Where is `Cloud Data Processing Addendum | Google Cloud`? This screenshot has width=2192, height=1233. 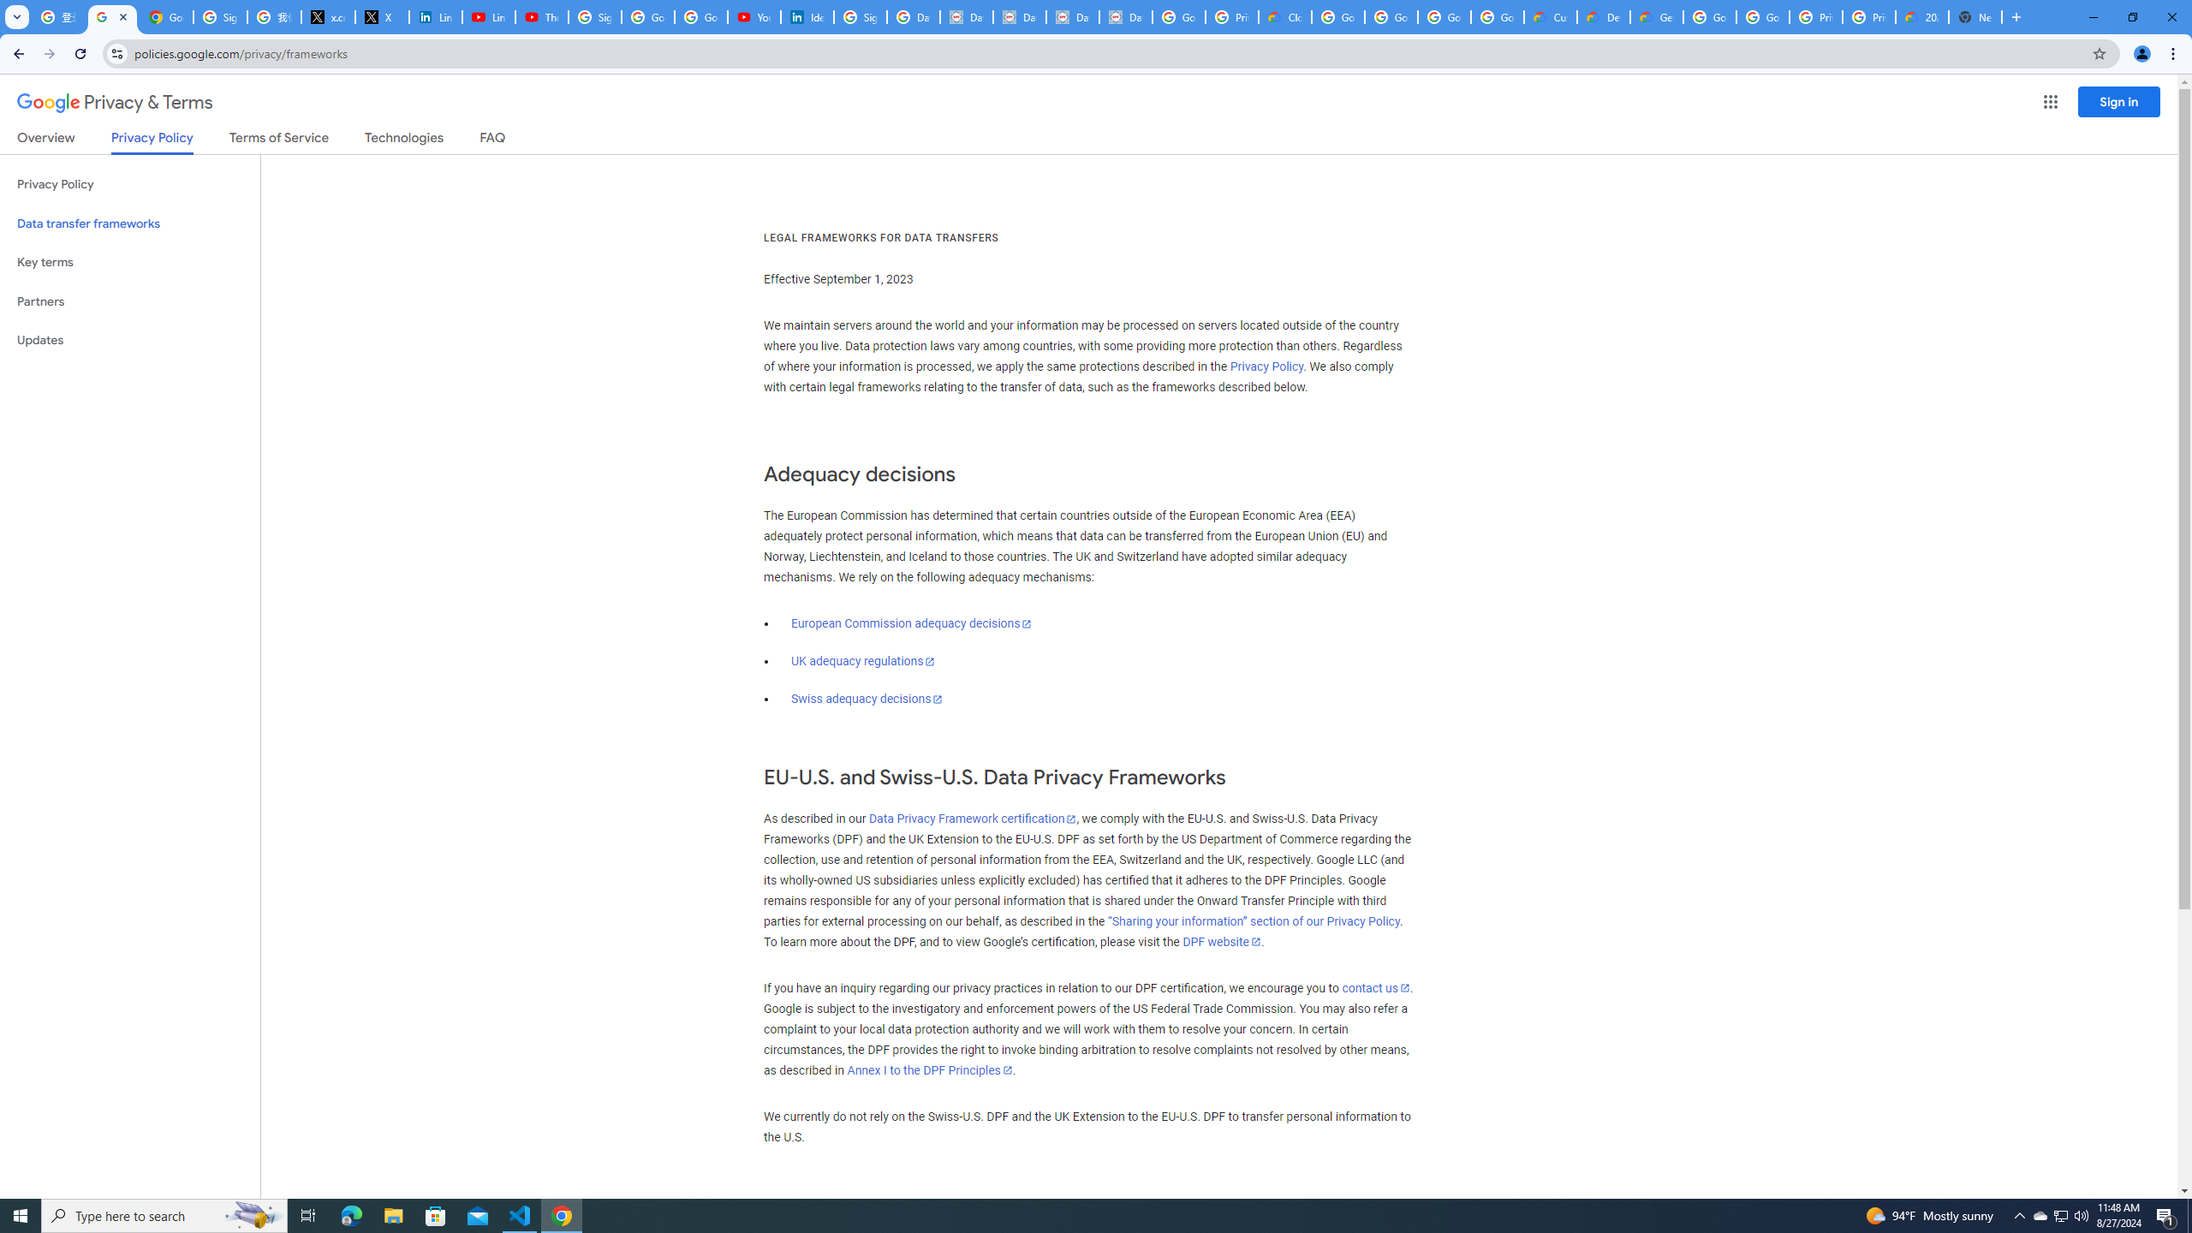 Cloud Data Processing Addendum | Google Cloud is located at coordinates (1285, 17).